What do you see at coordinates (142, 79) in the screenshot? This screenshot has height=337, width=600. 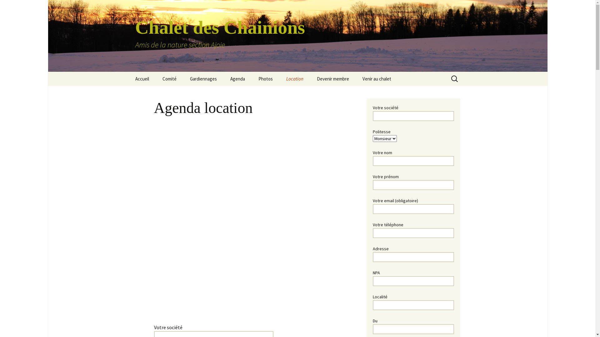 I see `Accueil` at bounding box center [142, 79].